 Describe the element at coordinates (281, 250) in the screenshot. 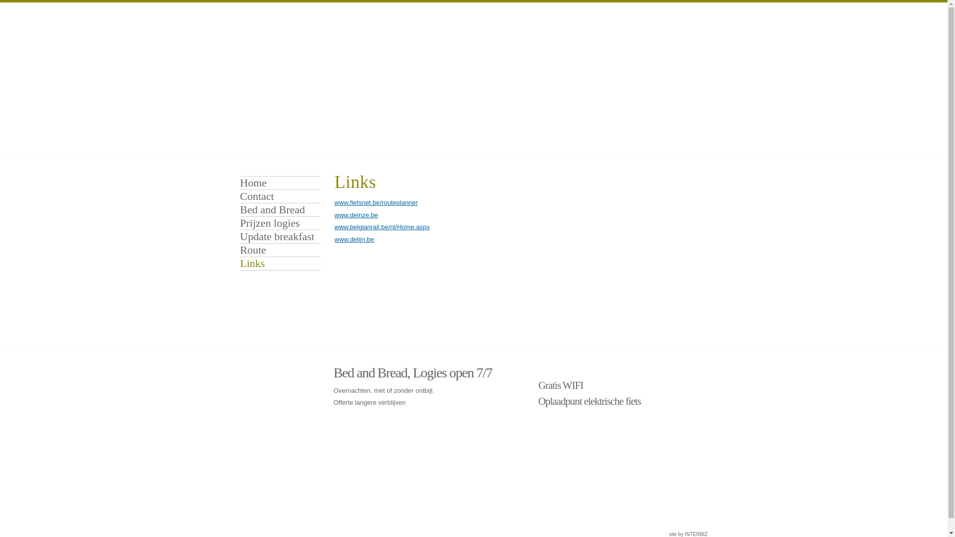

I see `Route` at that location.